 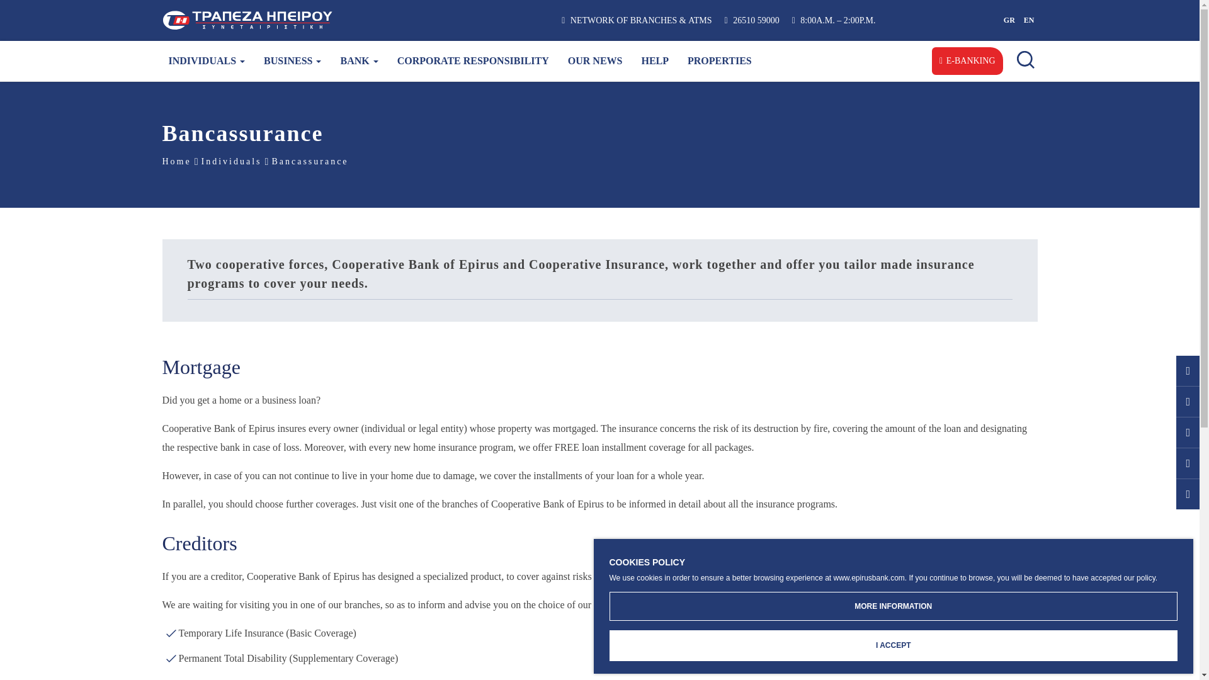 I want to click on Cooperative Bank of Epirus, so click(x=327, y=20).